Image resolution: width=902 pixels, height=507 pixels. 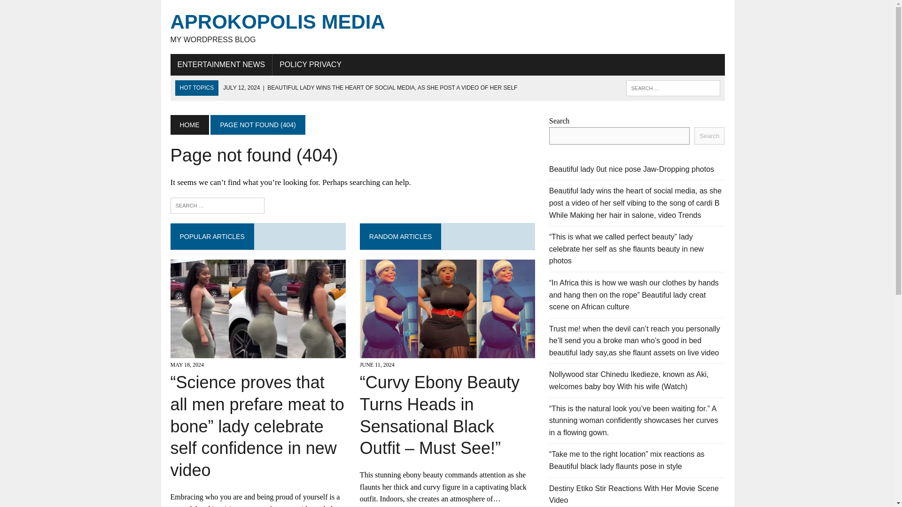 I want to click on Aprokopolis media, so click(x=447, y=27).